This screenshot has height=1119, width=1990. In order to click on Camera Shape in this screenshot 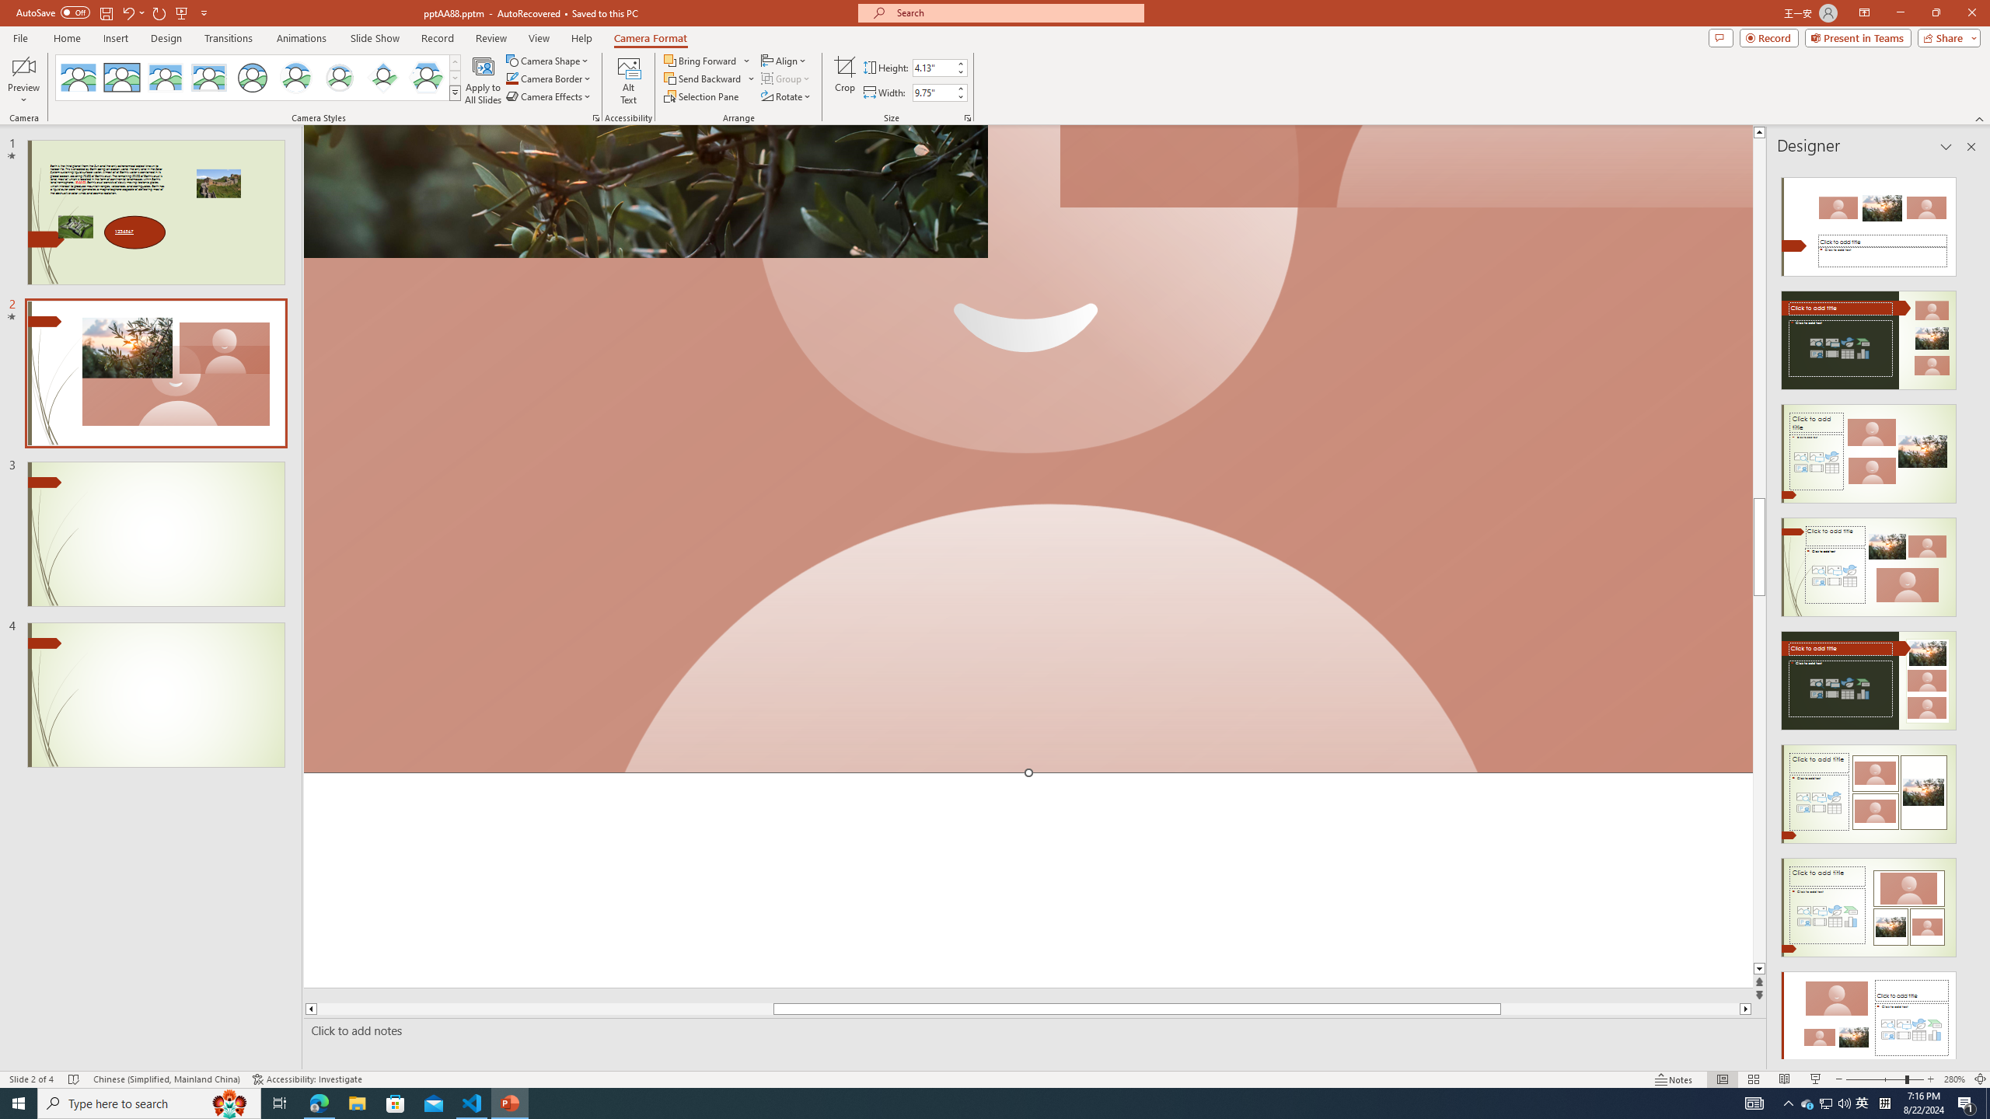, I will do `click(547, 61)`.